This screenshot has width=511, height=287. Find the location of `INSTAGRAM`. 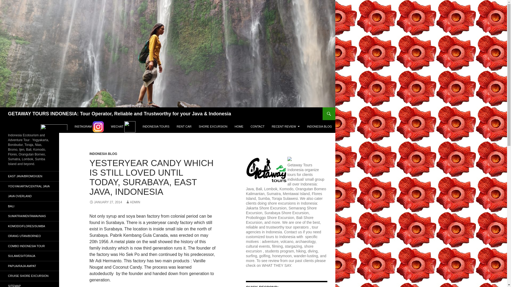

INSTAGRAM is located at coordinates (89, 126).